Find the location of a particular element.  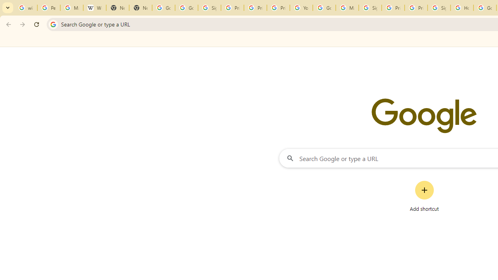

Sign in - Google Accounts is located at coordinates (439, 8).